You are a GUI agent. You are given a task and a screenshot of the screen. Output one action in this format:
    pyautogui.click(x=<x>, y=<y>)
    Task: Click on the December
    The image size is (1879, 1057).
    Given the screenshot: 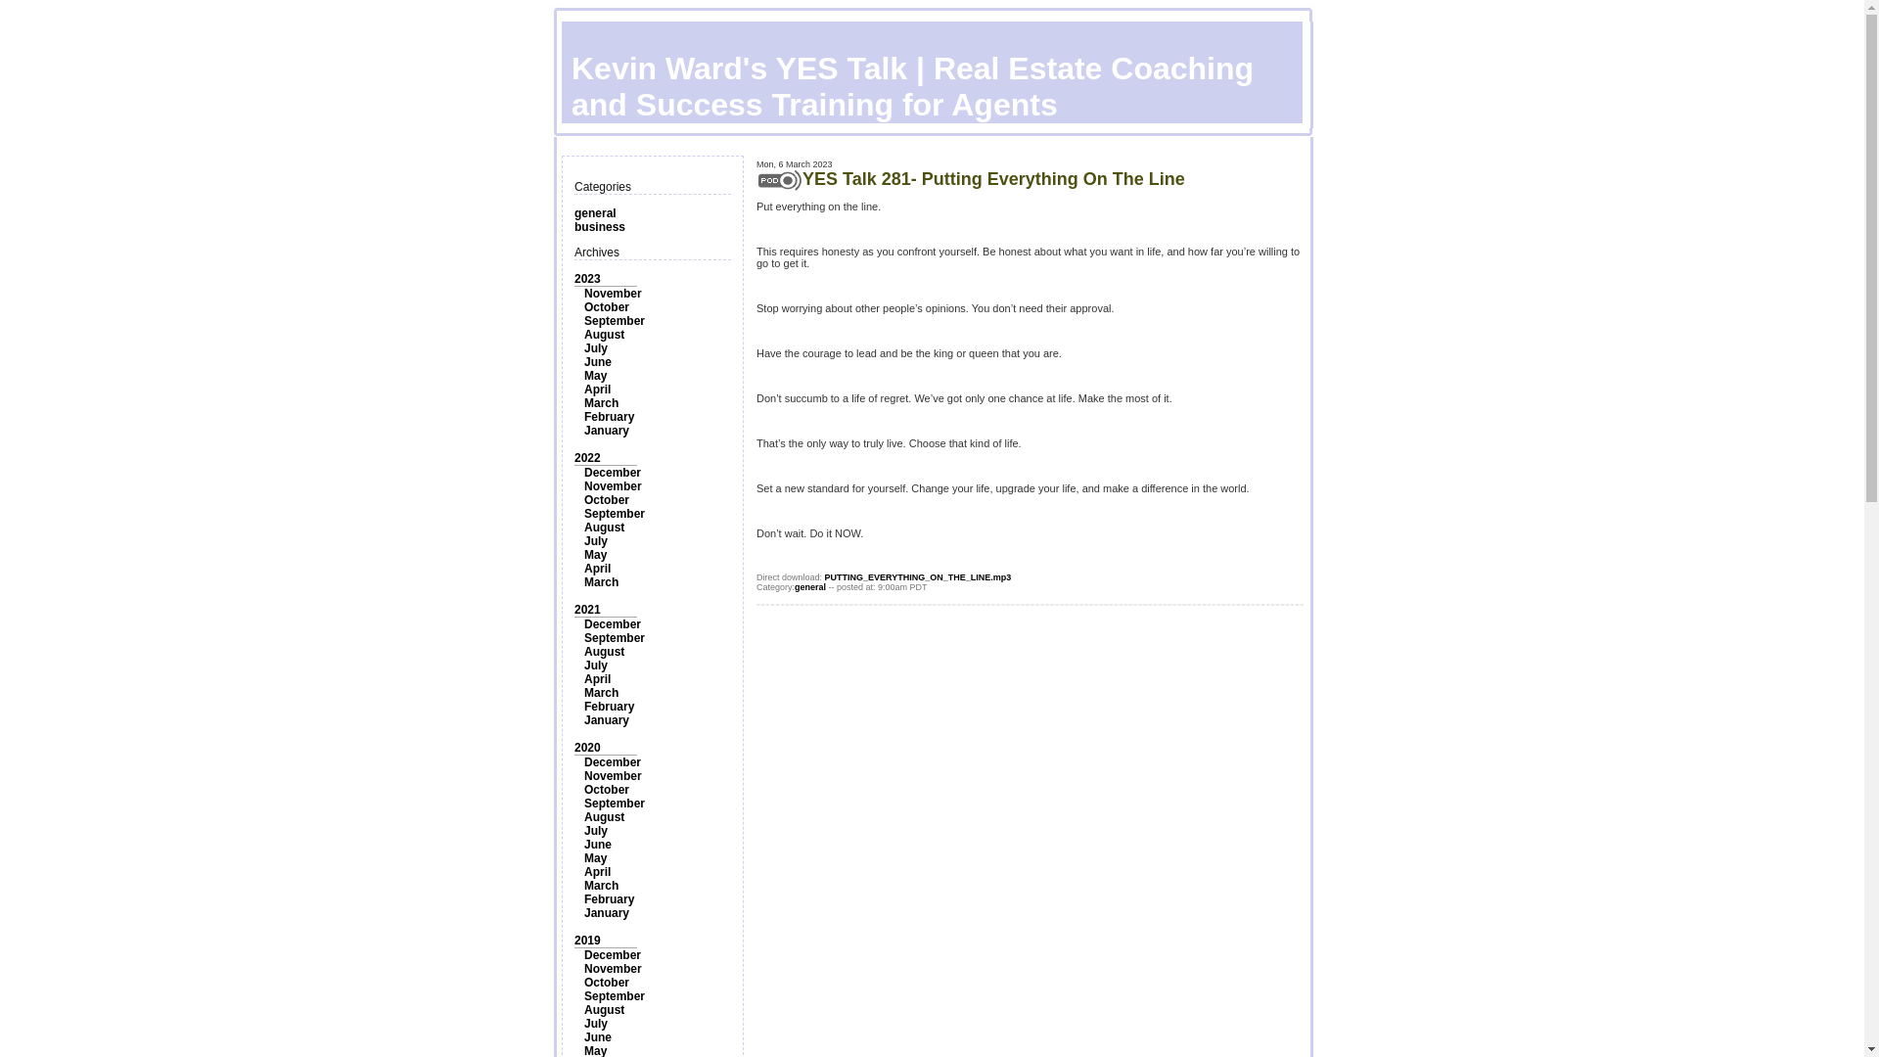 What is the action you would take?
    pyautogui.click(x=613, y=762)
    